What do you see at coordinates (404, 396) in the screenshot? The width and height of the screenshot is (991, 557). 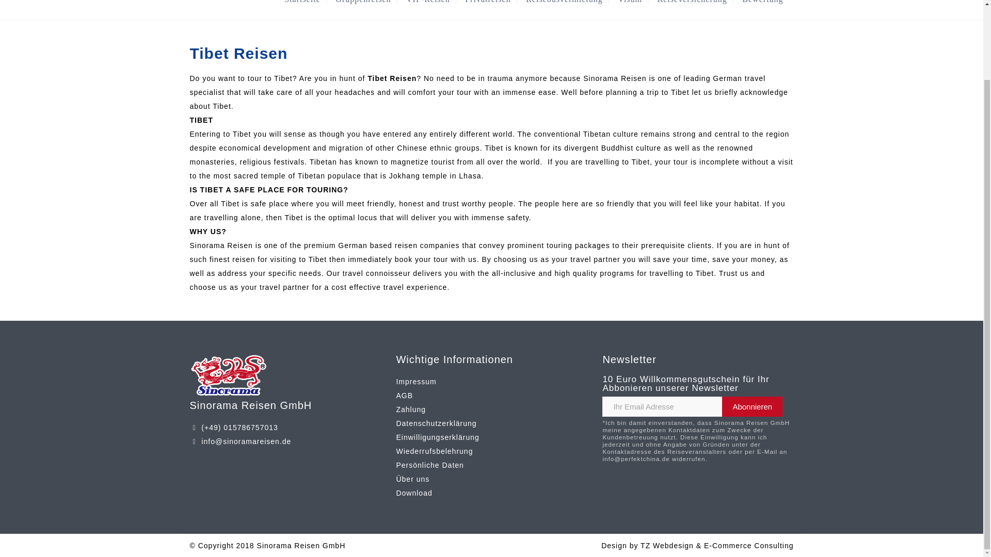 I see `AGB` at bounding box center [404, 396].